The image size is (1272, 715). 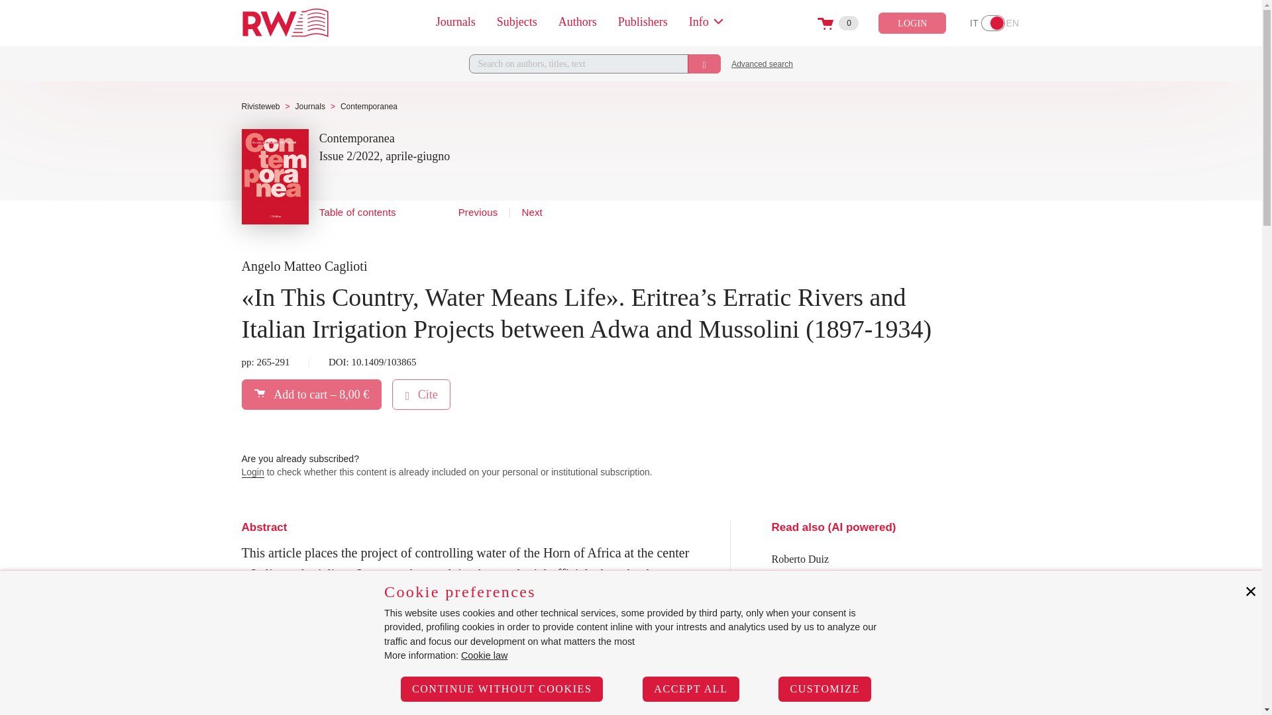 What do you see at coordinates (357, 213) in the screenshot?
I see `Change language IT-EN. Currently in use: English` at bounding box center [357, 213].